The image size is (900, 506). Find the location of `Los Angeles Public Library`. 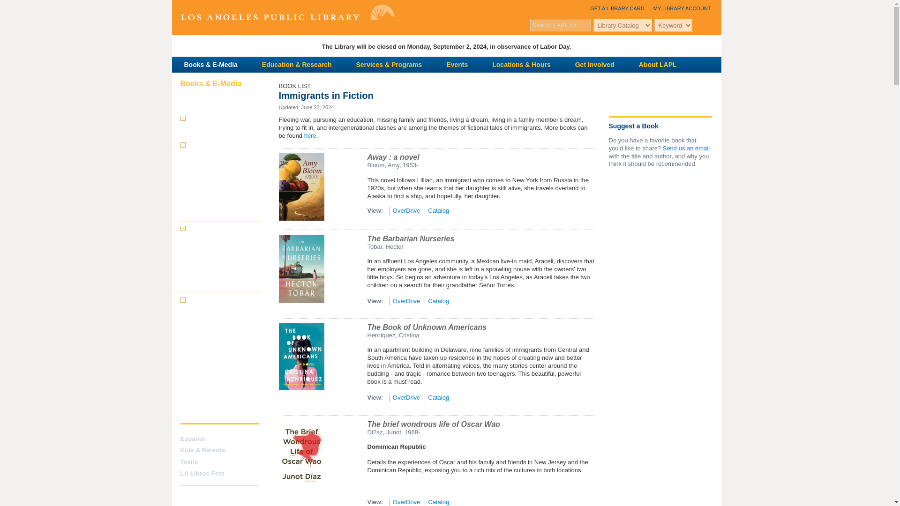

Los Angeles Public Library is located at coordinates (287, 16).